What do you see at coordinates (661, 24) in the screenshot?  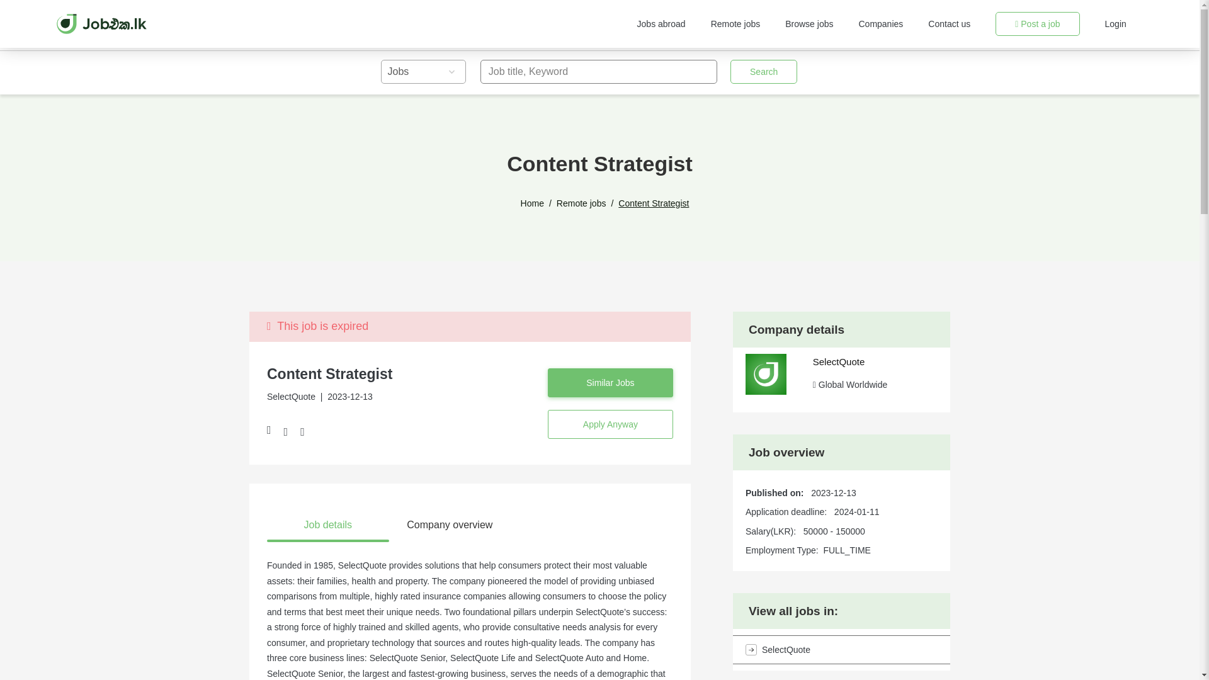 I see `Jobs abroad` at bounding box center [661, 24].